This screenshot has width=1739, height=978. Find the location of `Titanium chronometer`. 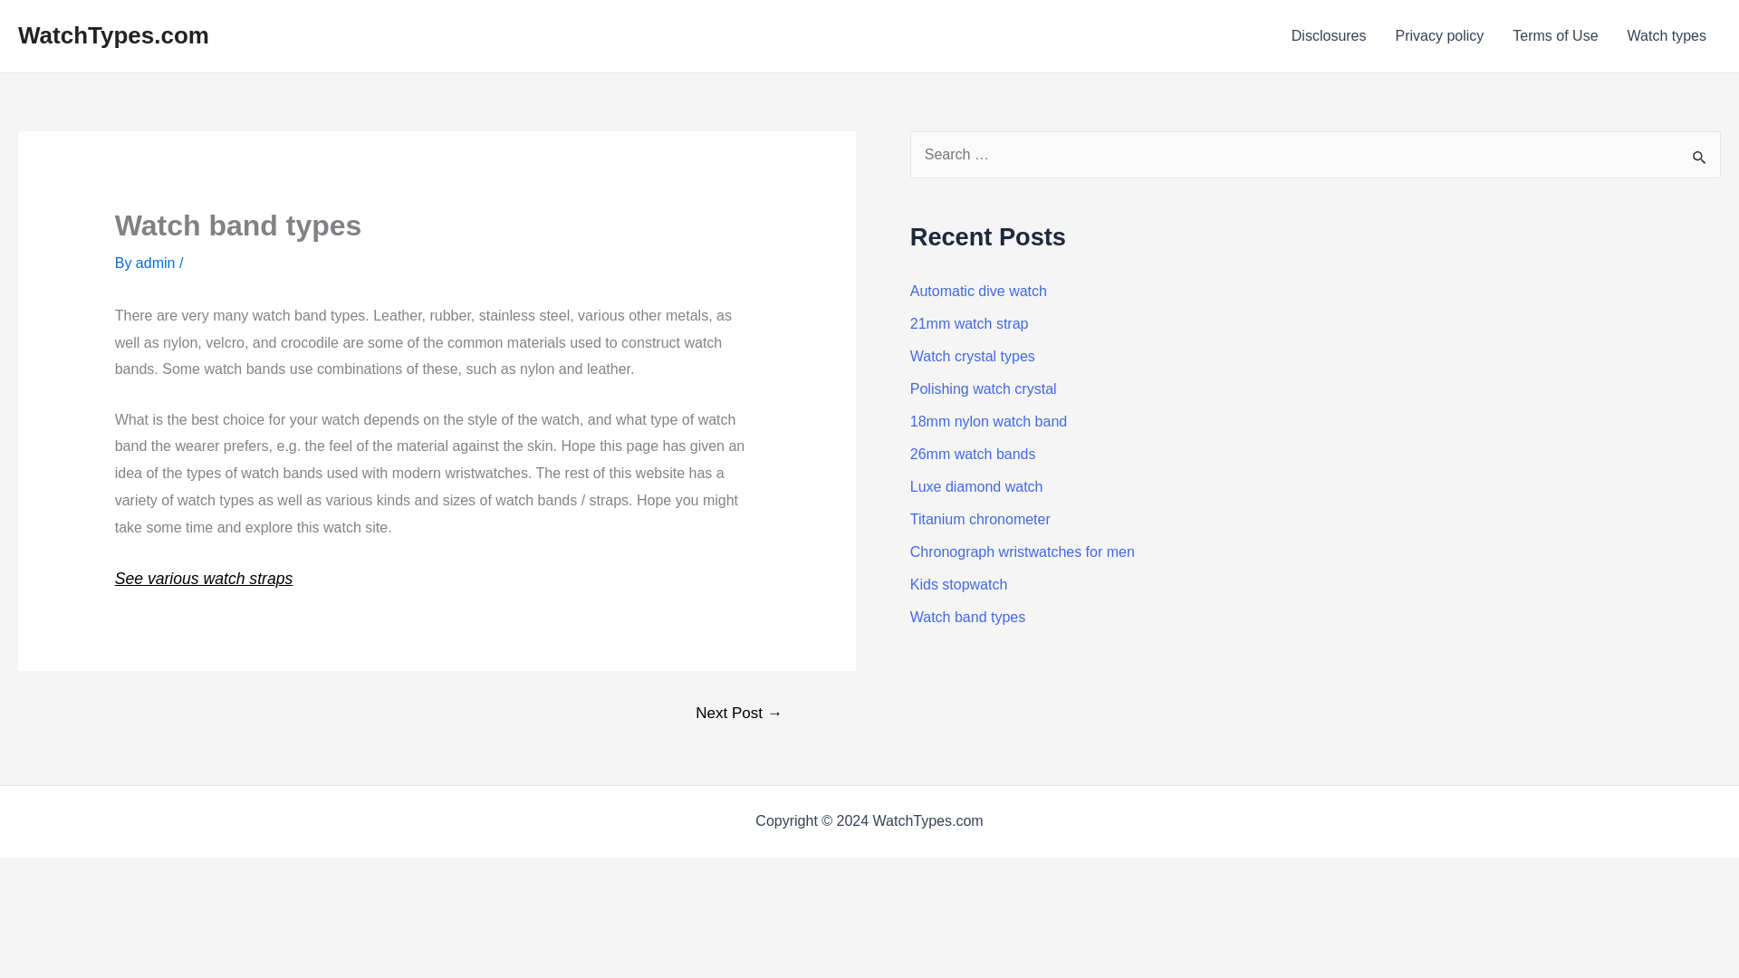

Titanium chronometer is located at coordinates (980, 519).